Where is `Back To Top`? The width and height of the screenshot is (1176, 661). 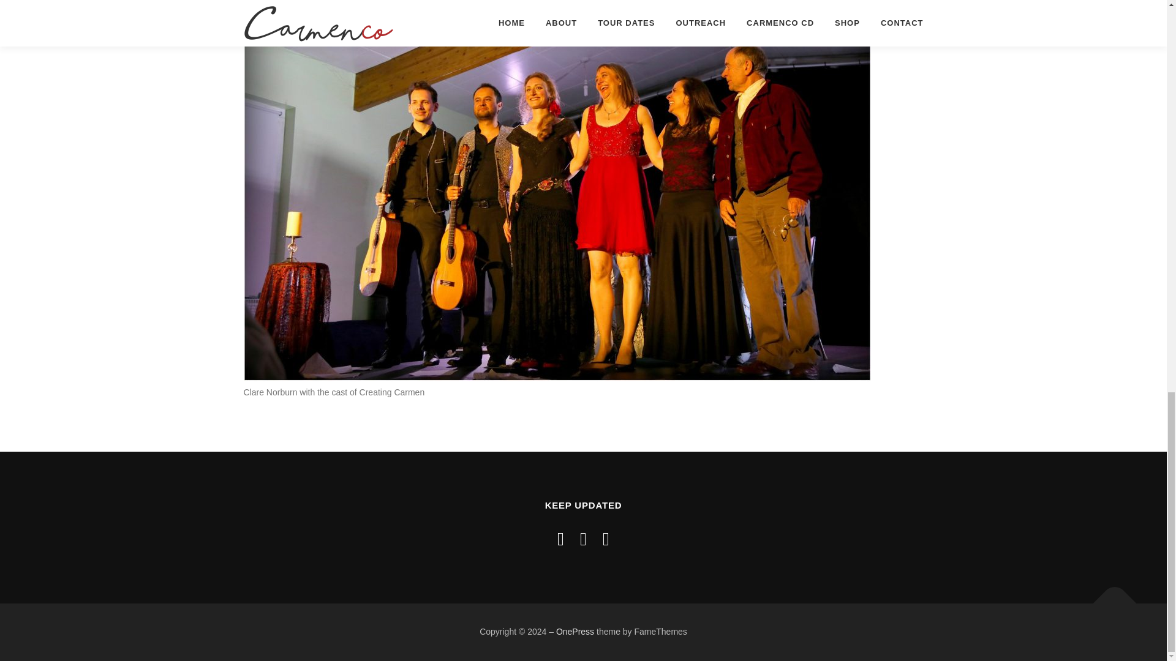
Back To Top is located at coordinates (1109, 597).